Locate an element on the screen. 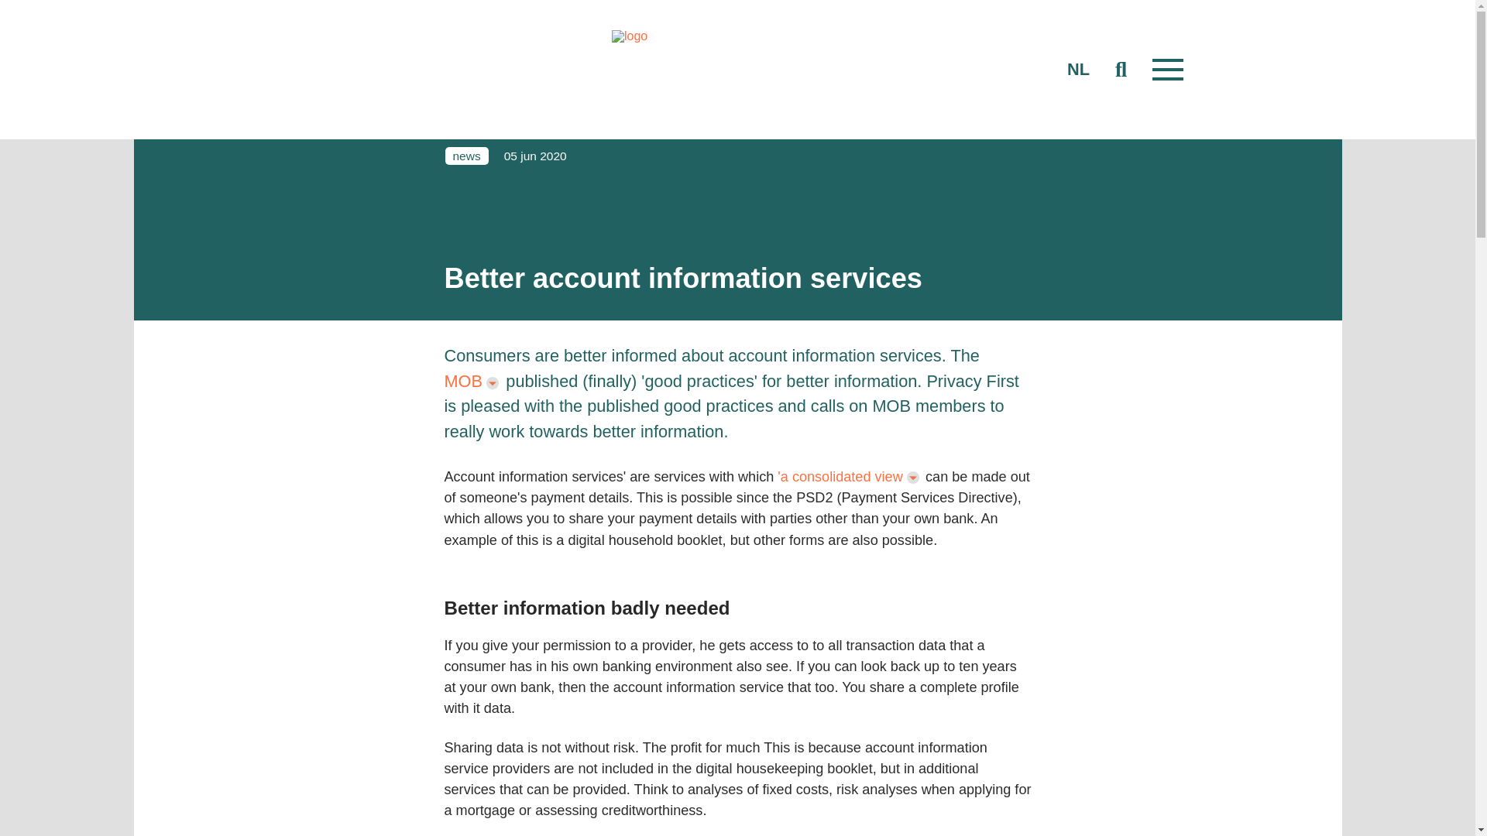 The image size is (1487, 836). MOB is located at coordinates (473, 382).